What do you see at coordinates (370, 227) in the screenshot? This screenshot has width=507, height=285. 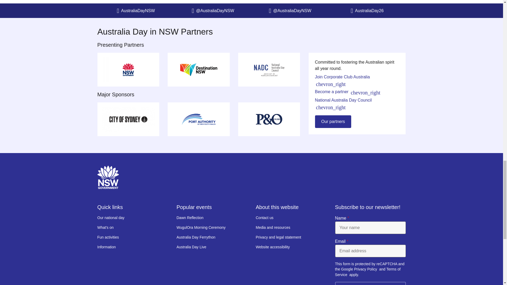 I see `Name` at bounding box center [370, 227].